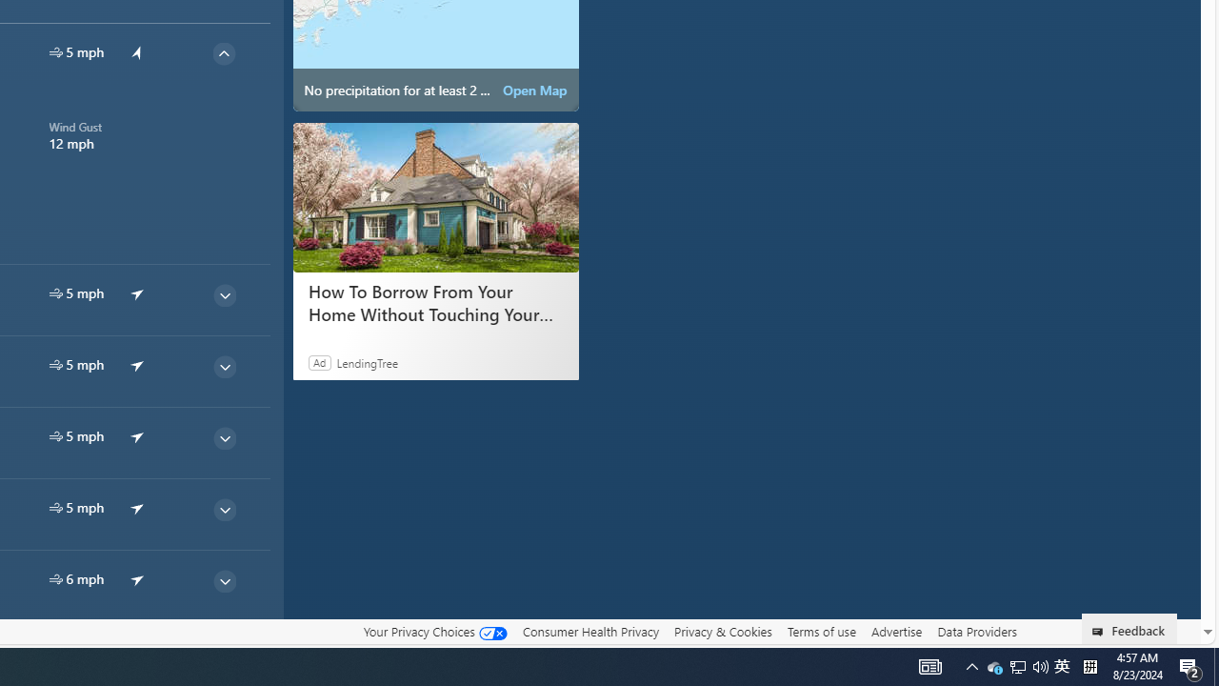 The height and width of the screenshot is (686, 1219). What do you see at coordinates (821, 631) in the screenshot?
I see `Terms of use` at bounding box center [821, 631].